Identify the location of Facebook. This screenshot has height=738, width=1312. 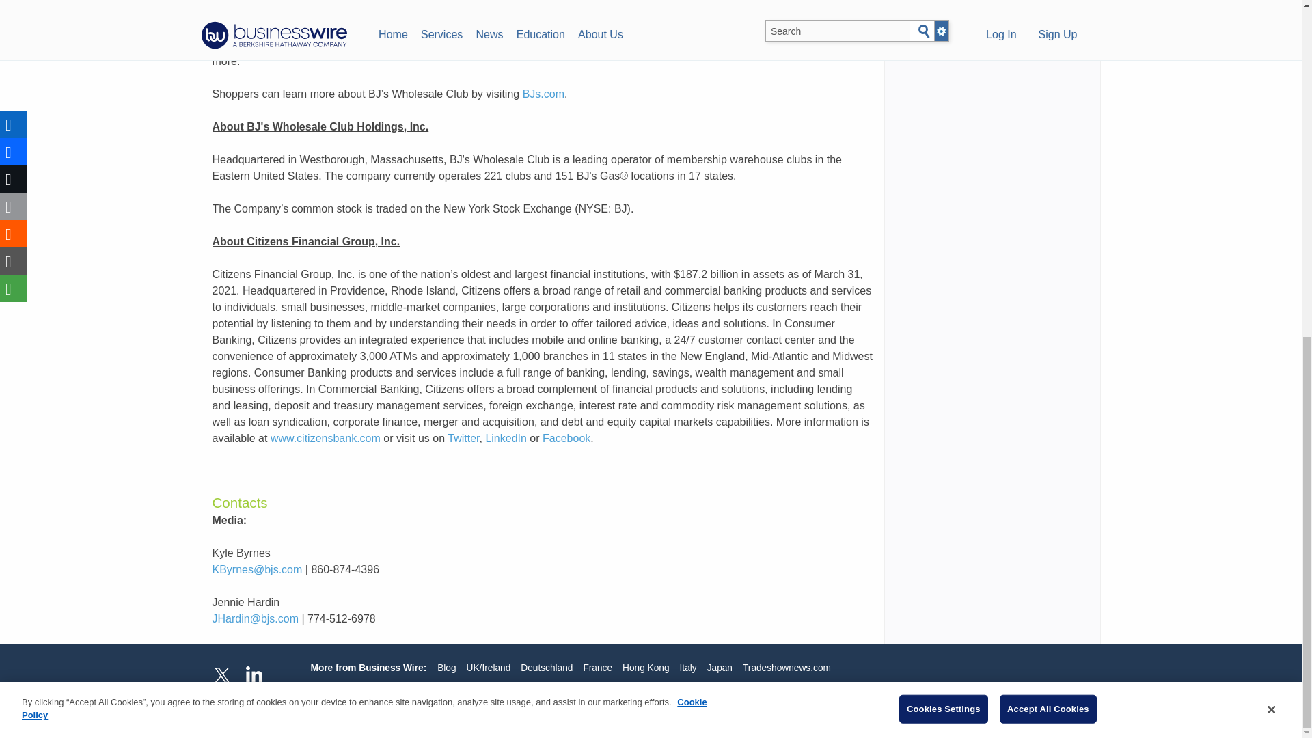
(566, 438).